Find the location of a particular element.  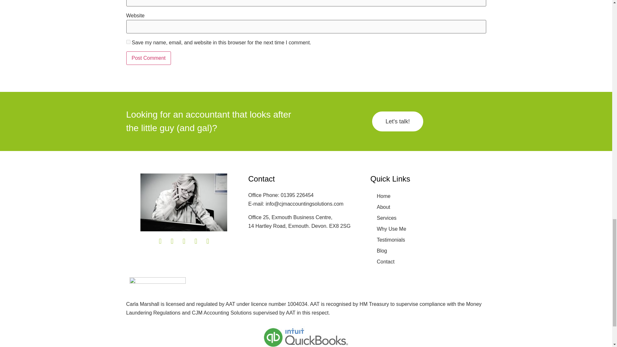

Testimonials is located at coordinates (428, 240).